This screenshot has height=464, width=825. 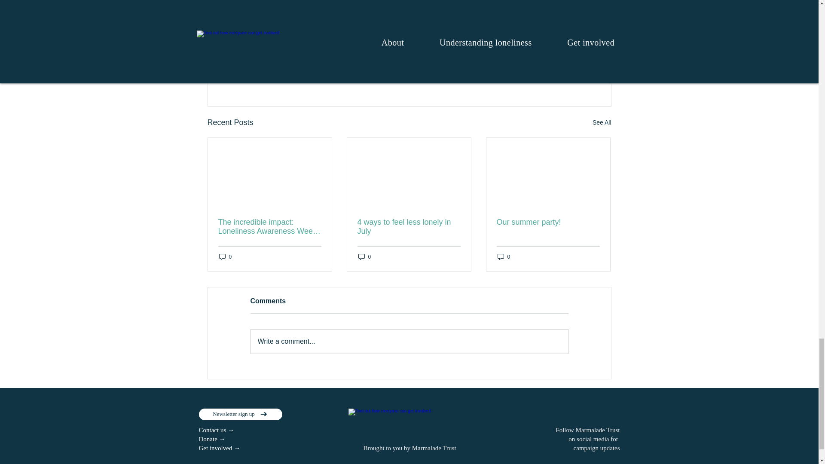 What do you see at coordinates (548, 222) in the screenshot?
I see `Our summer party!` at bounding box center [548, 222].